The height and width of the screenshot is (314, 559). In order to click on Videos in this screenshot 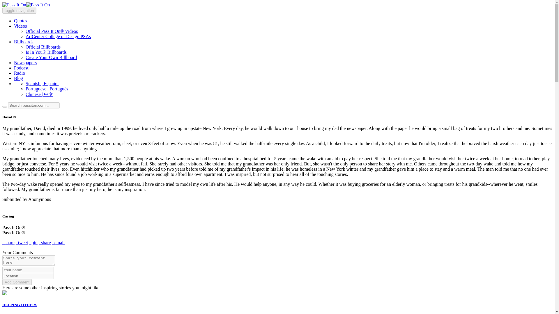, I will do `click(20, 26)`.